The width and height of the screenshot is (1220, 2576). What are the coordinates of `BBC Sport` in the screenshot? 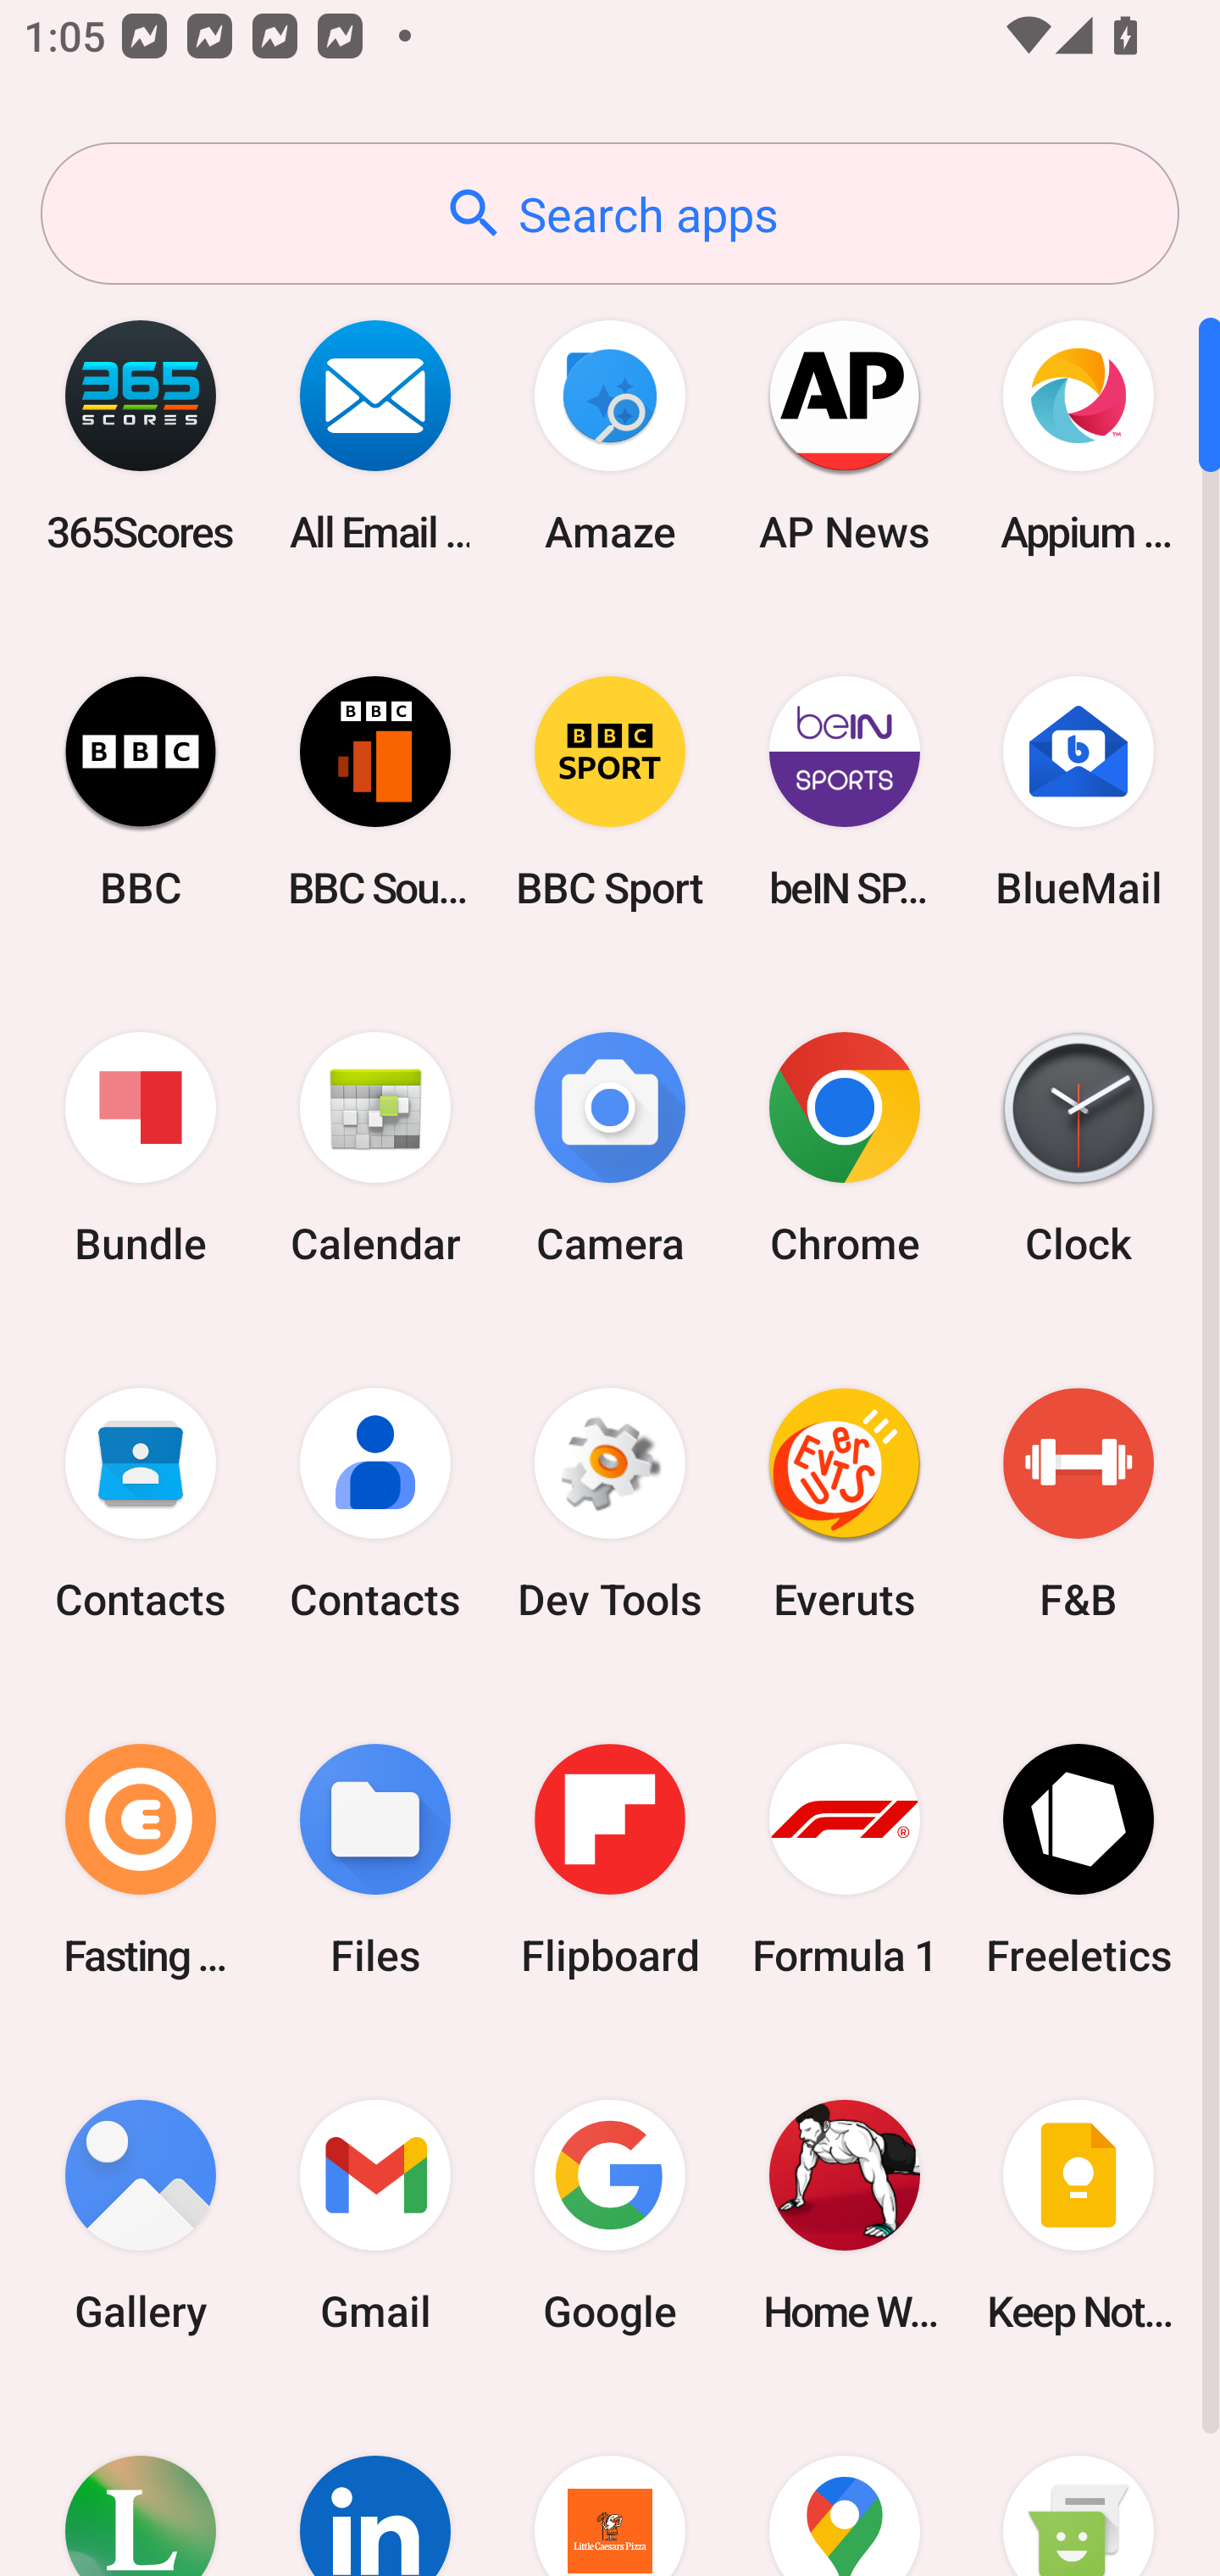 It's located at (610, 791).